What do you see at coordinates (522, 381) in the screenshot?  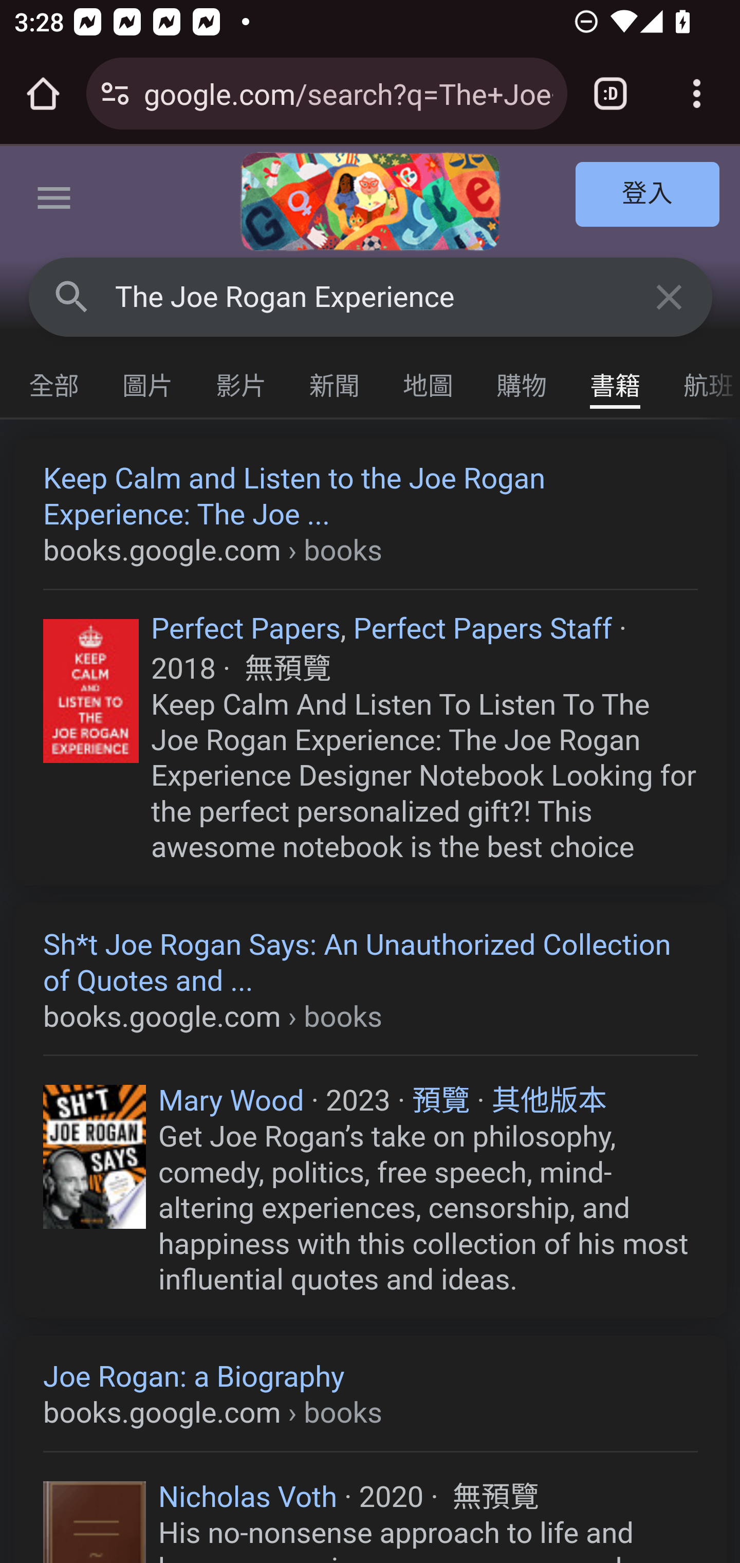 I see `購物` at bounding box center [522, 381].